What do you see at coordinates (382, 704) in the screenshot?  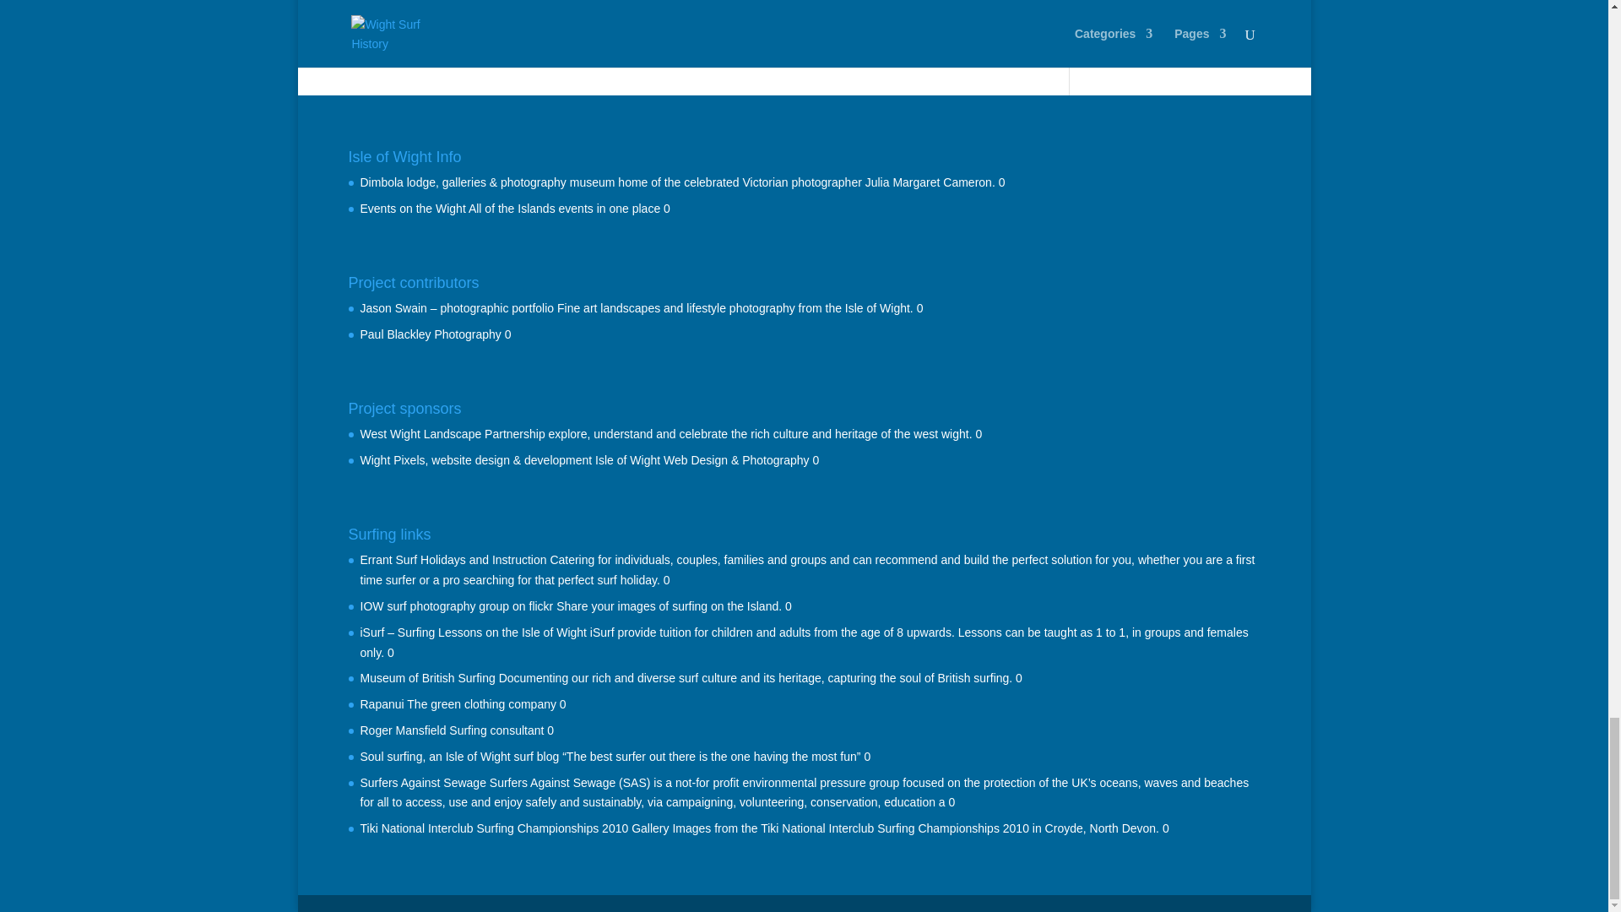 I see `The green clothing company` at bounding box center [382, 704].